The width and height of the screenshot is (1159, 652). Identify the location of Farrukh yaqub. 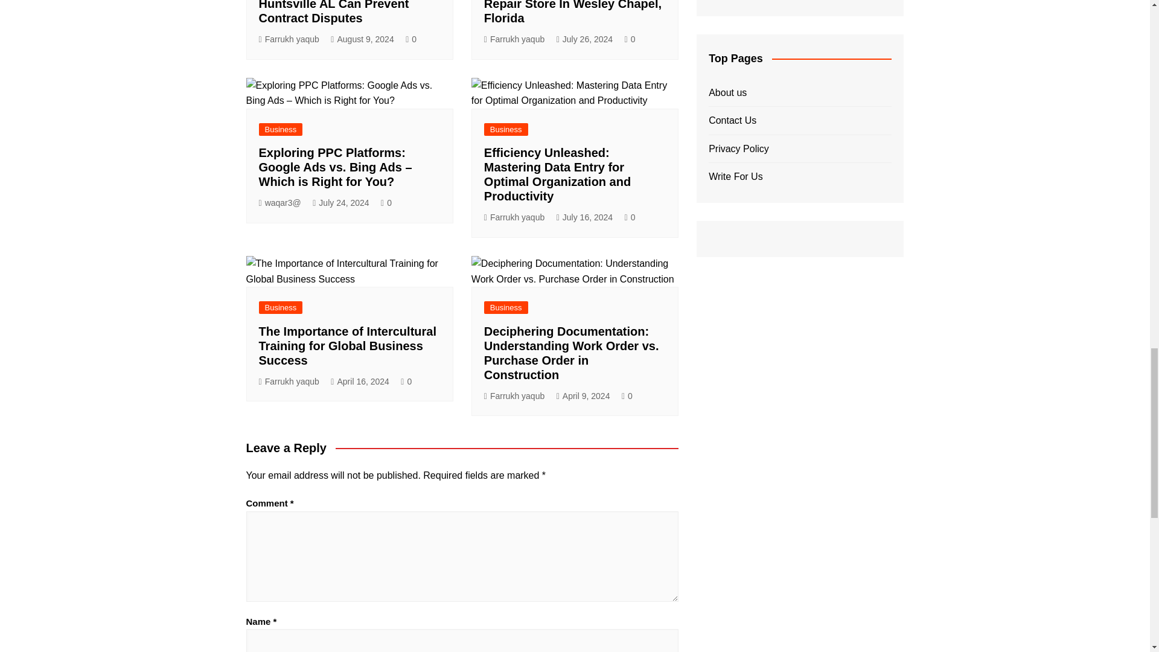
(514, 39).